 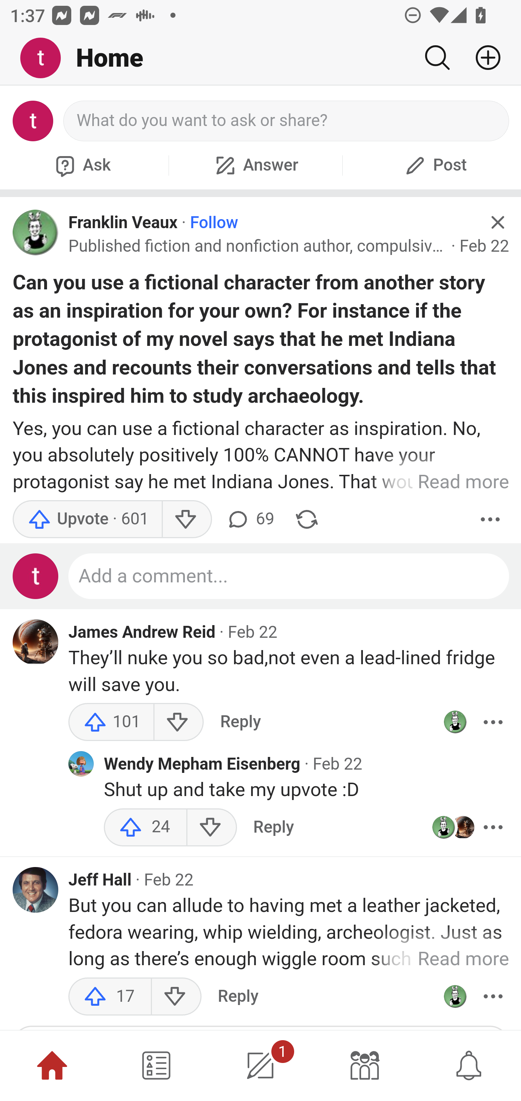 I want to click on Add a comment..., so click(x=289, y=576).